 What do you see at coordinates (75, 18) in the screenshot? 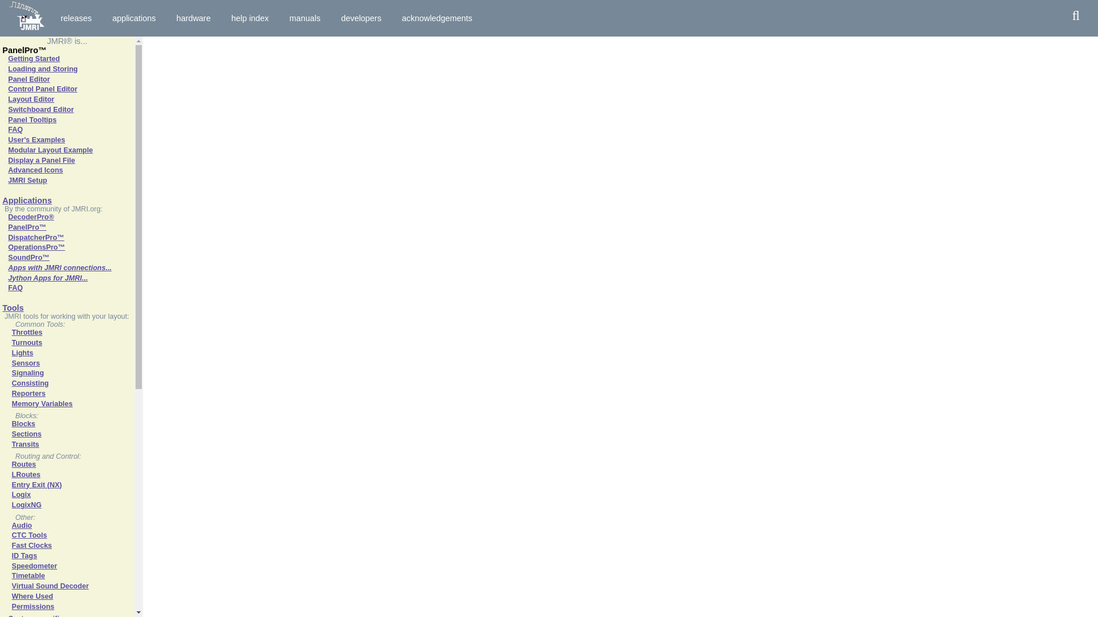
I see `releases` at bounding box center [75, 18].